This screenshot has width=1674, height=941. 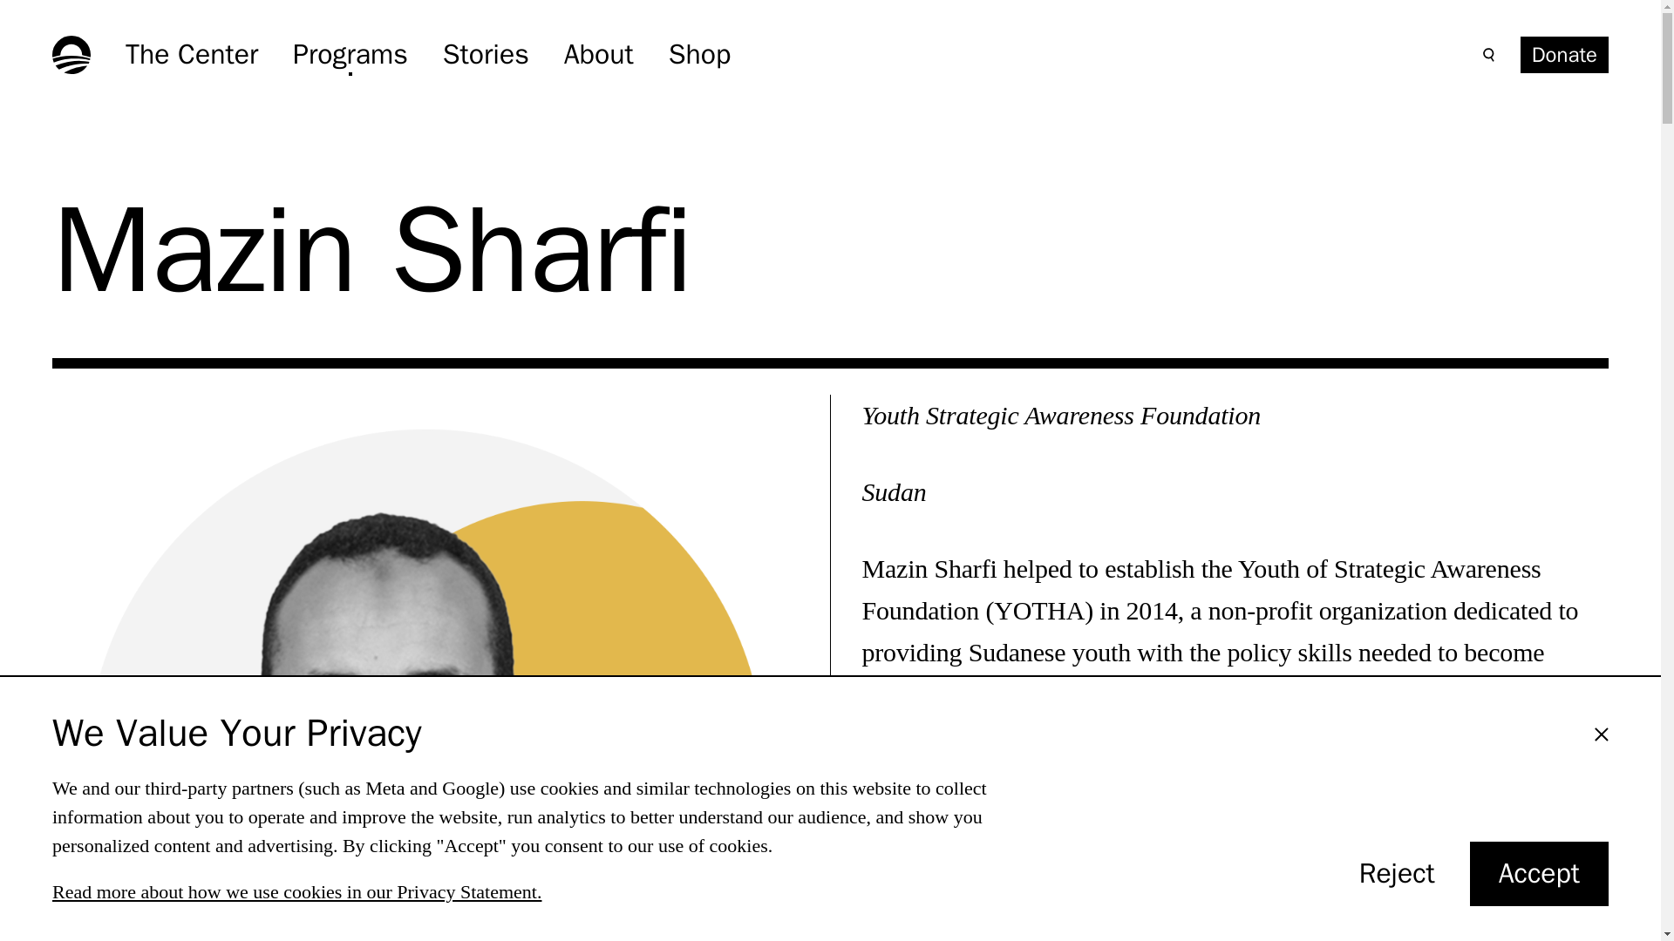 I want to click on Shop, so click(x=350, y=54).